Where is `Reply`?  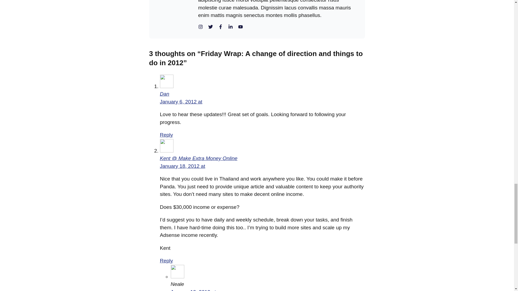
Reply is located at coordinates (166, 261).